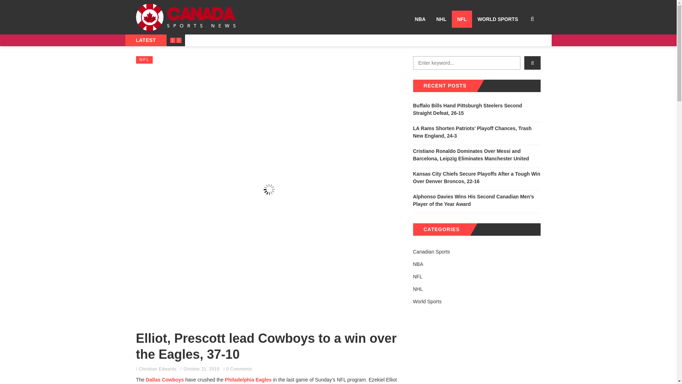 This screenshot has width=682, height=384. I want to click on Philadelphia Eagles, so click(248, 379).